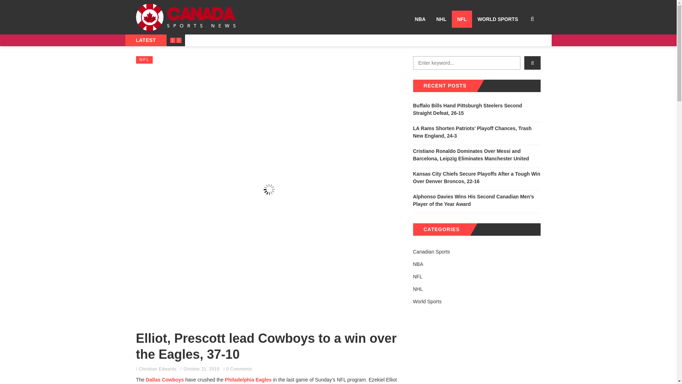 This screenshot has width=682, height=384. I want to click on Philadelphia Eagles, so click(248, 379).